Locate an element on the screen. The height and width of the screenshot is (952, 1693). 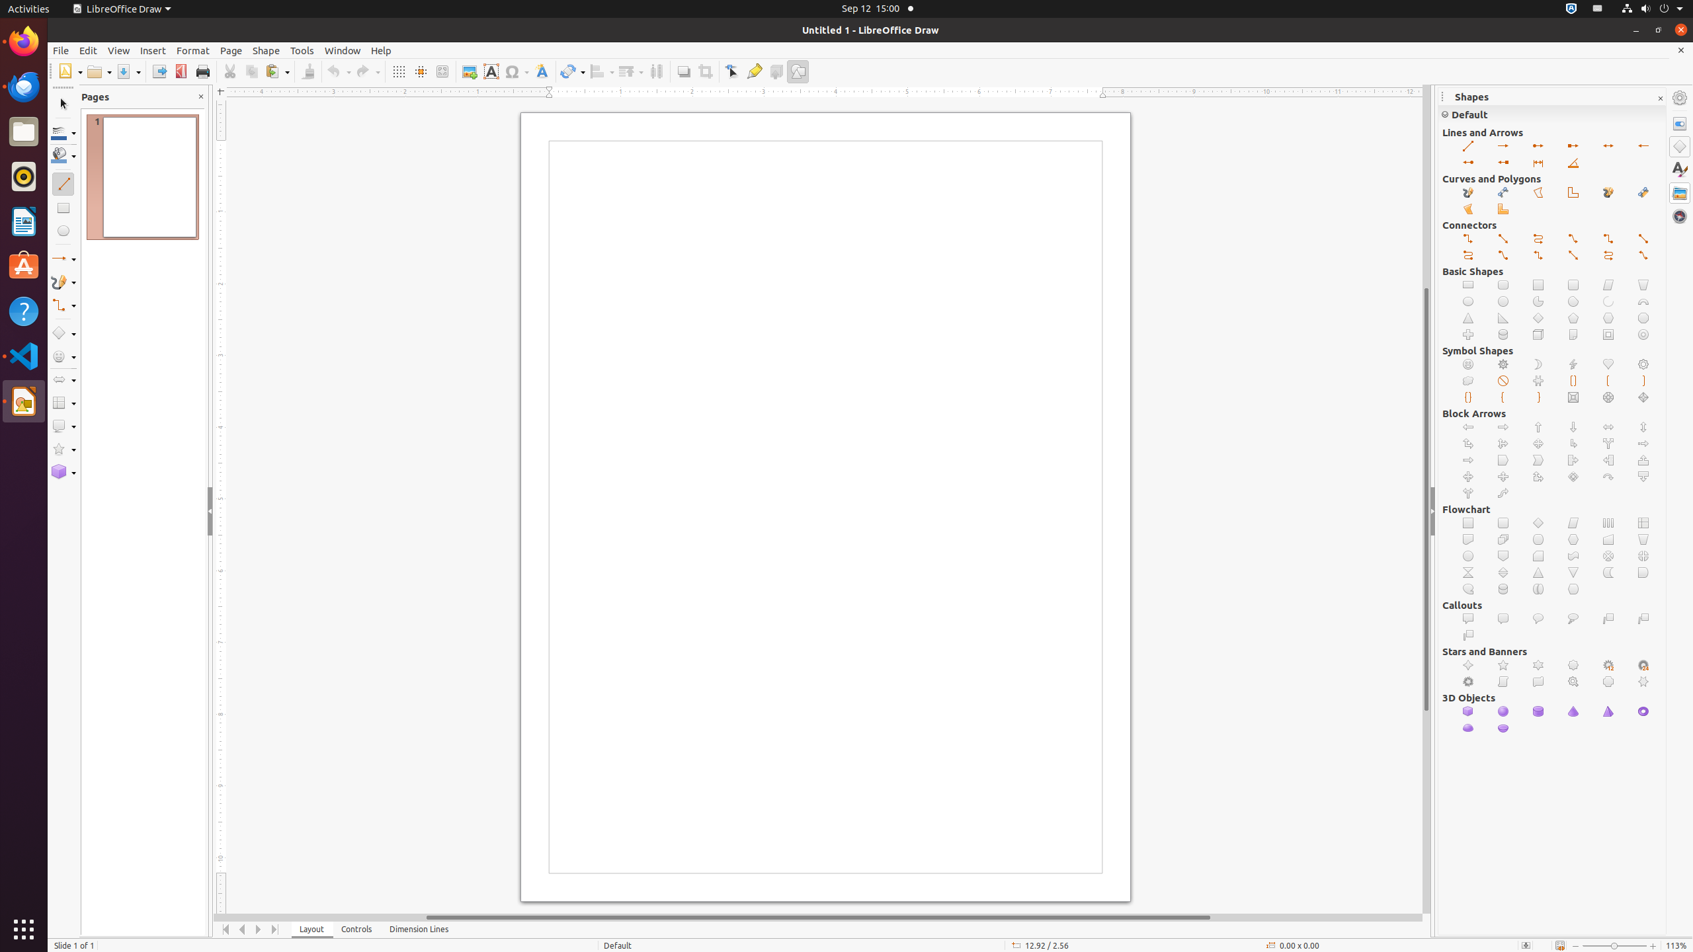
Flowchart: Terminator is located at coordinates (1538, 539).